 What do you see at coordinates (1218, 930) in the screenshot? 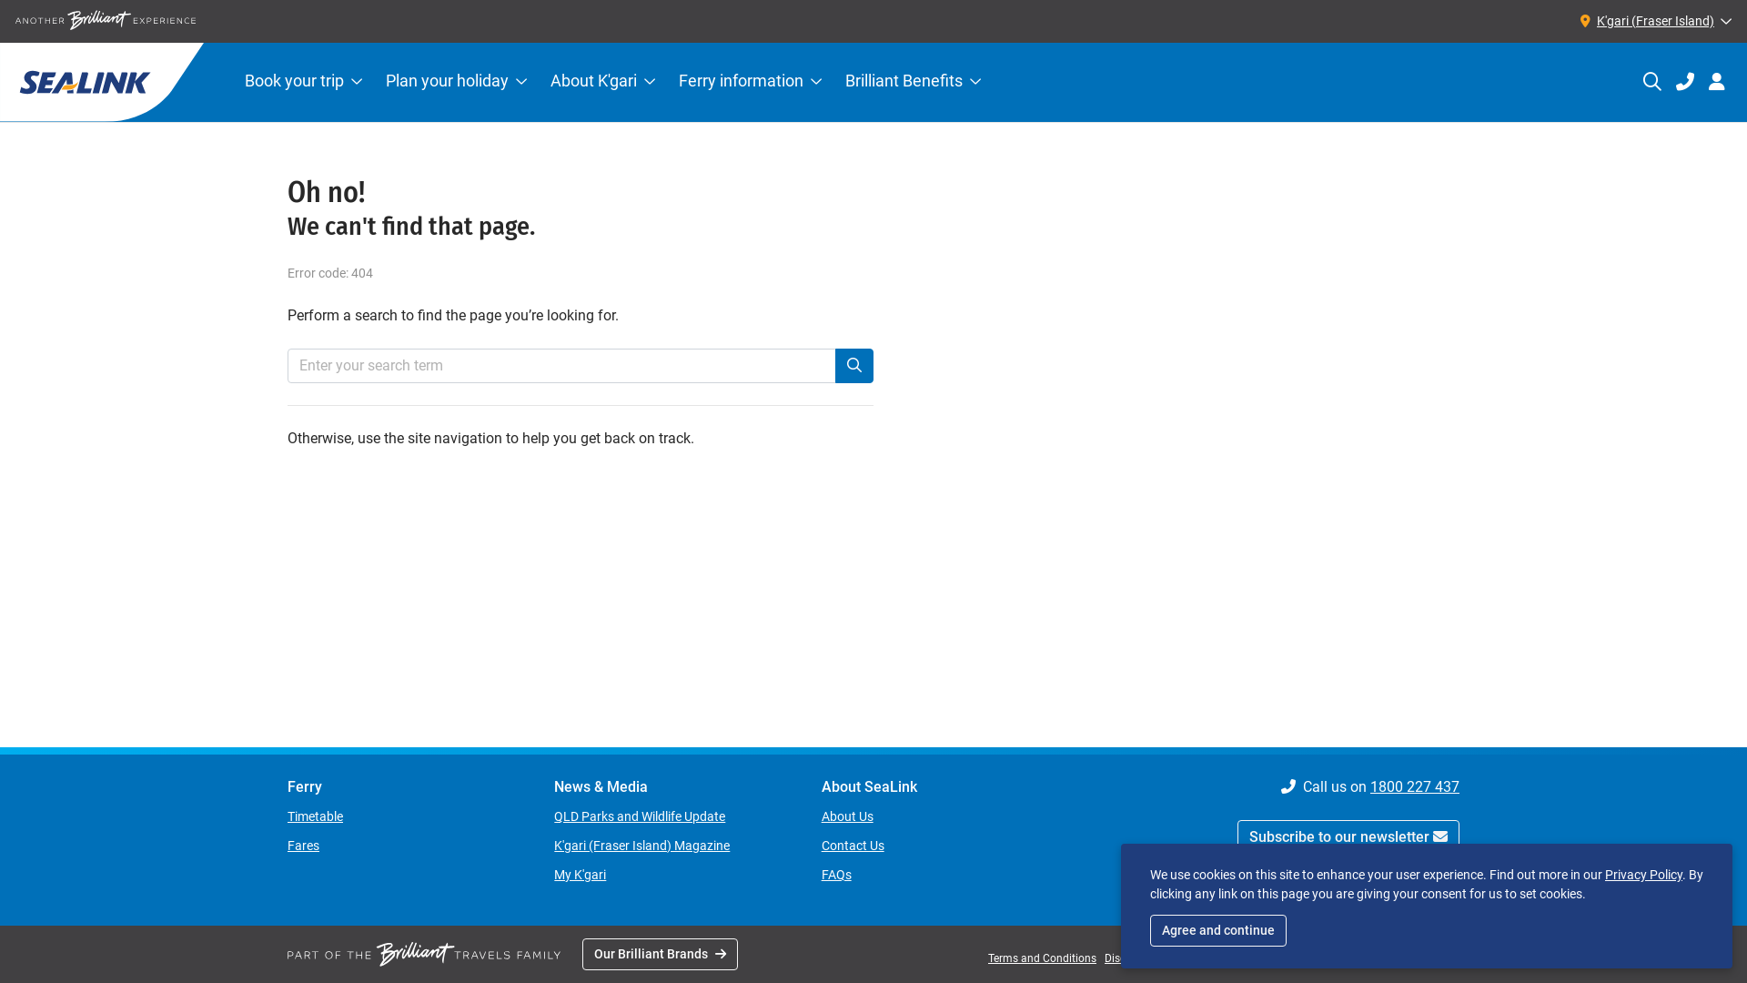
I see `Agree and continue` at bounding box center [1218, 930].